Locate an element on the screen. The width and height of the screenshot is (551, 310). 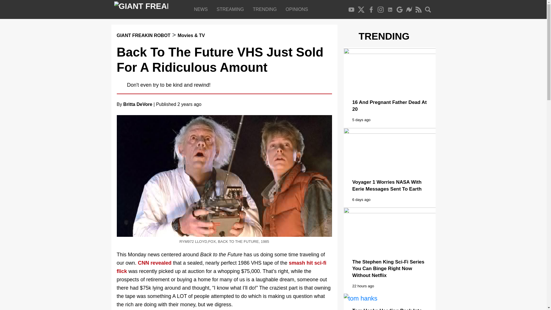
Back To The Future VHS Just Sold For A Ridiculous Amount is located at coordinates (220, 60).